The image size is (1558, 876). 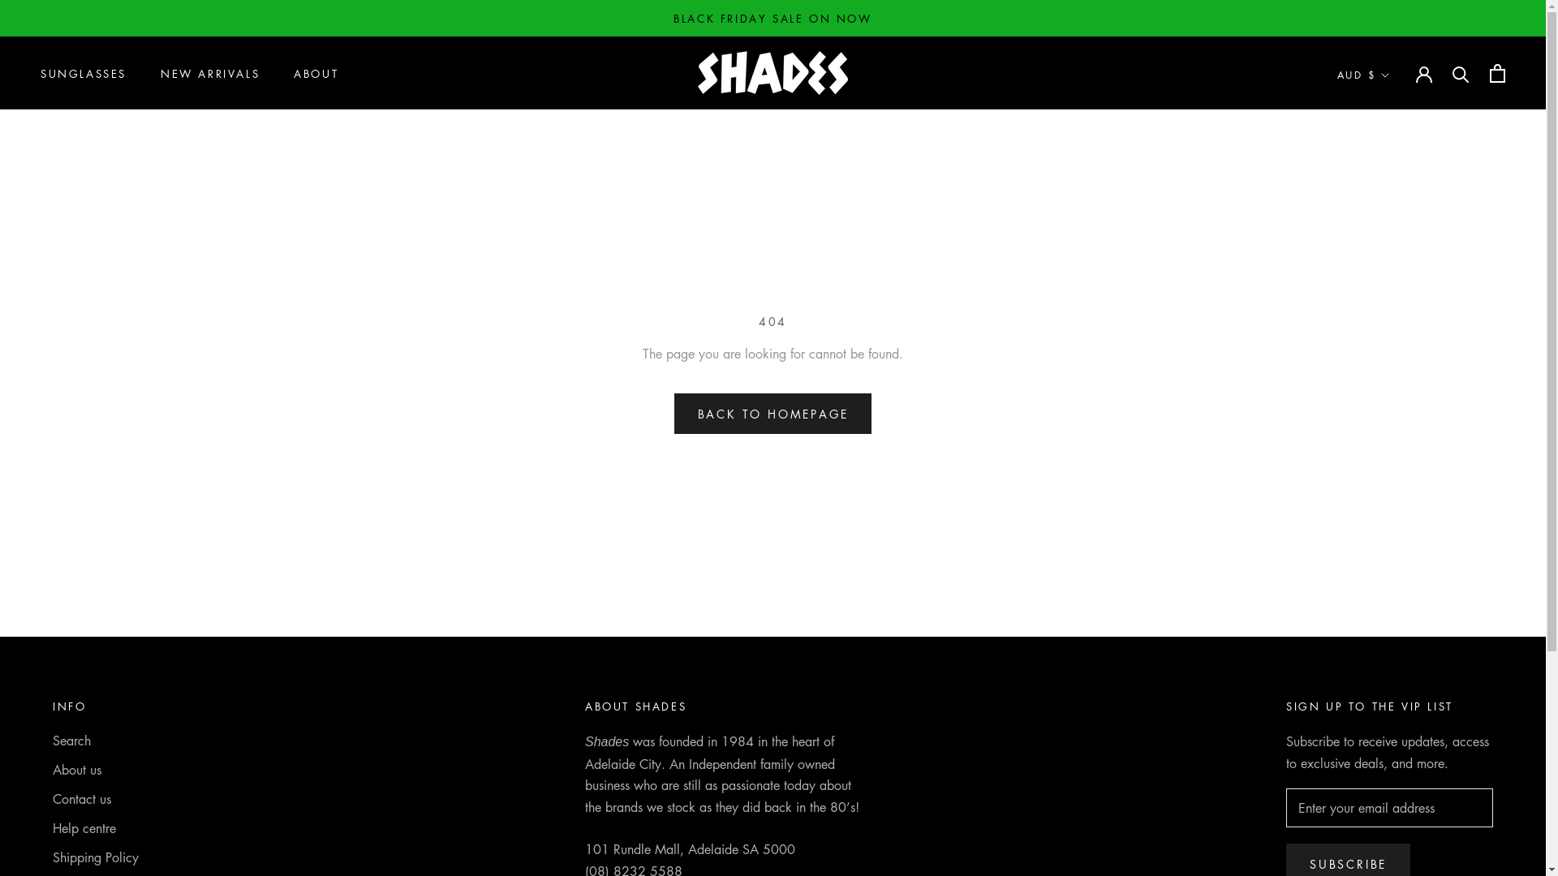 I want to click on CZK, so click(x=1392, y=692).